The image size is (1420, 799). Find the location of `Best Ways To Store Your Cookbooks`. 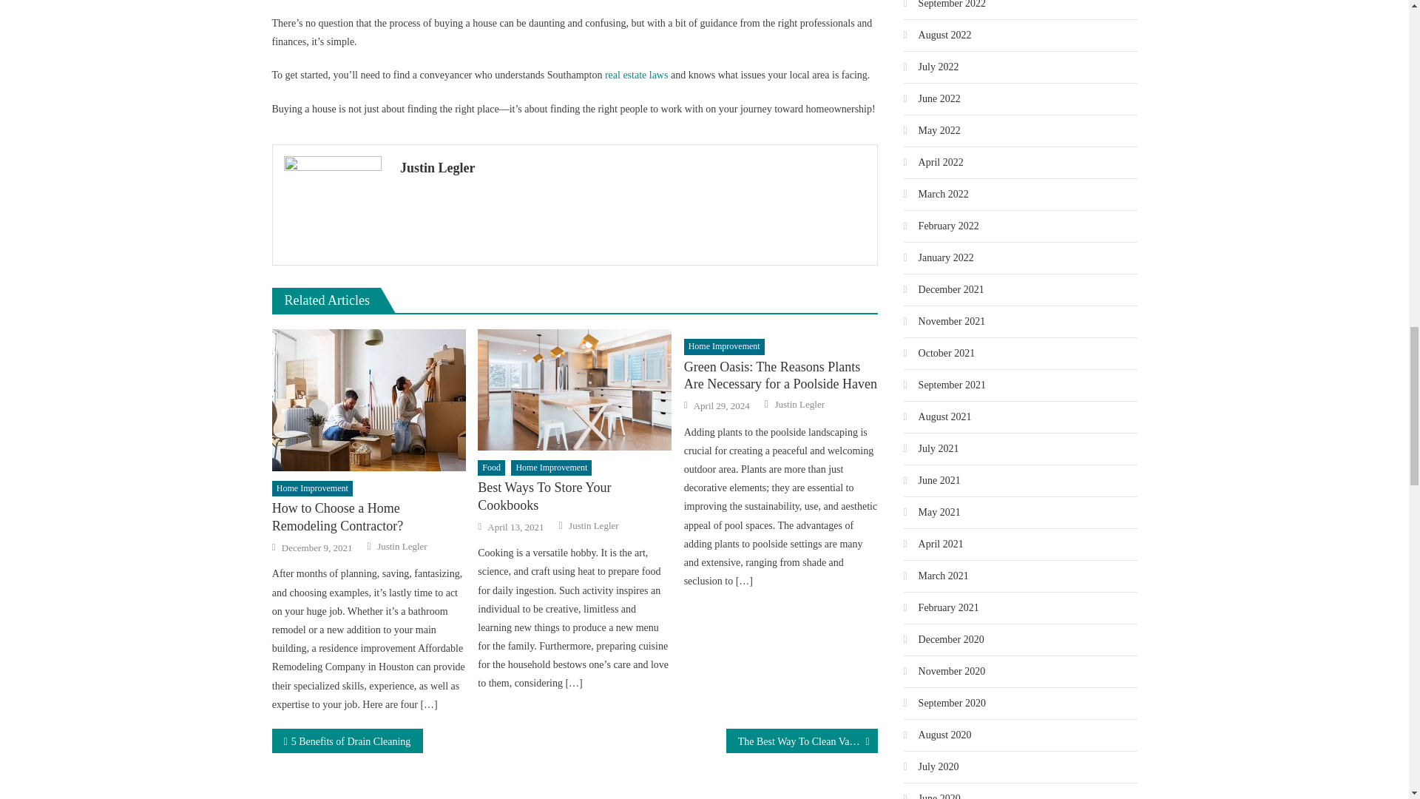

Best Ways To Store Your Cookbooks is located at coordinates (574, 389).